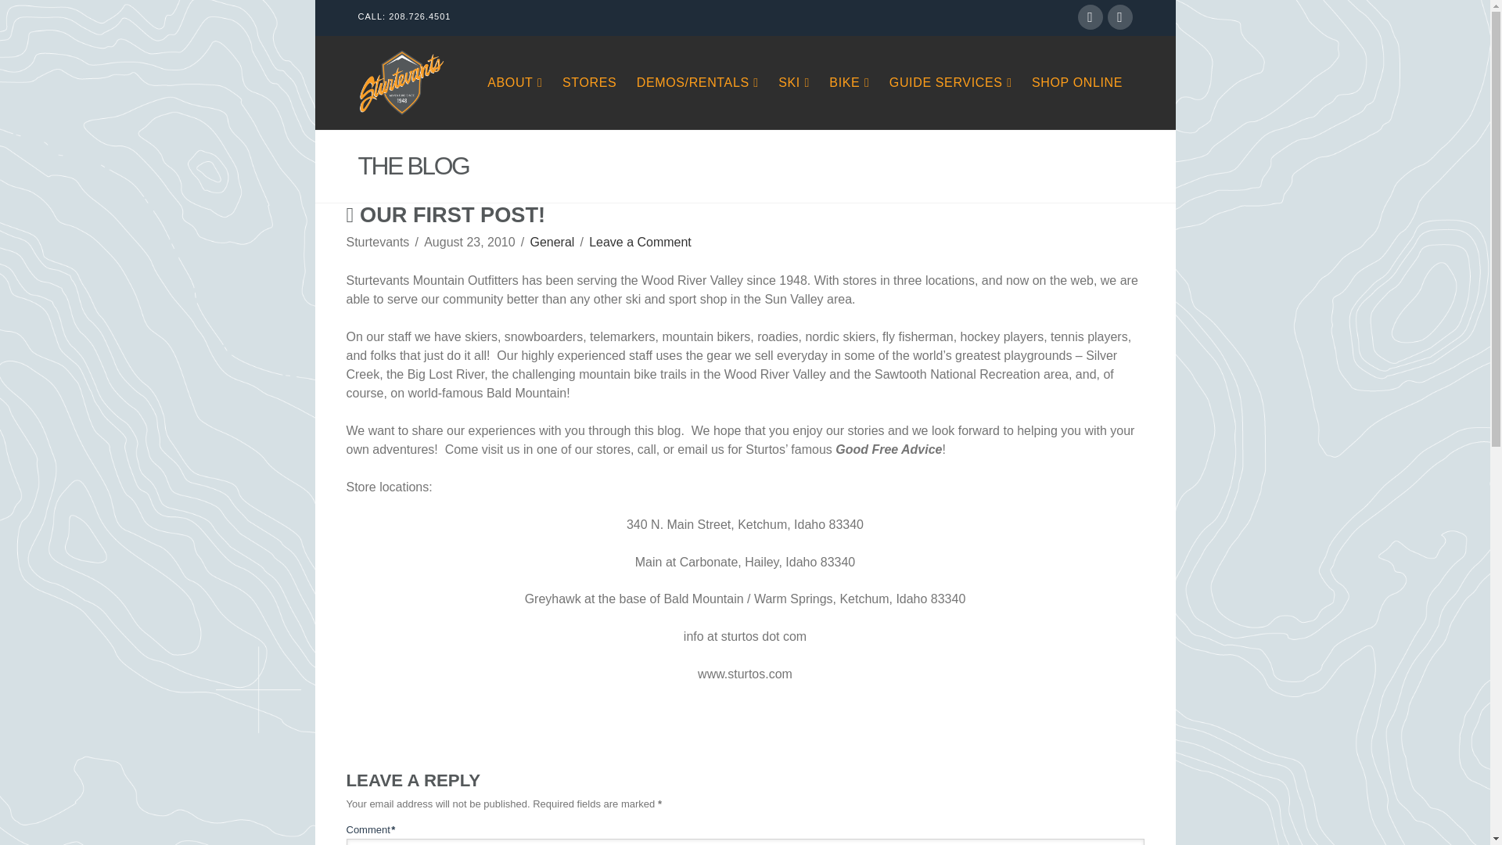 Image resolution: width=1502 pixels, height=845 pixels. I want to click on Facebook, so click(1091, 17).